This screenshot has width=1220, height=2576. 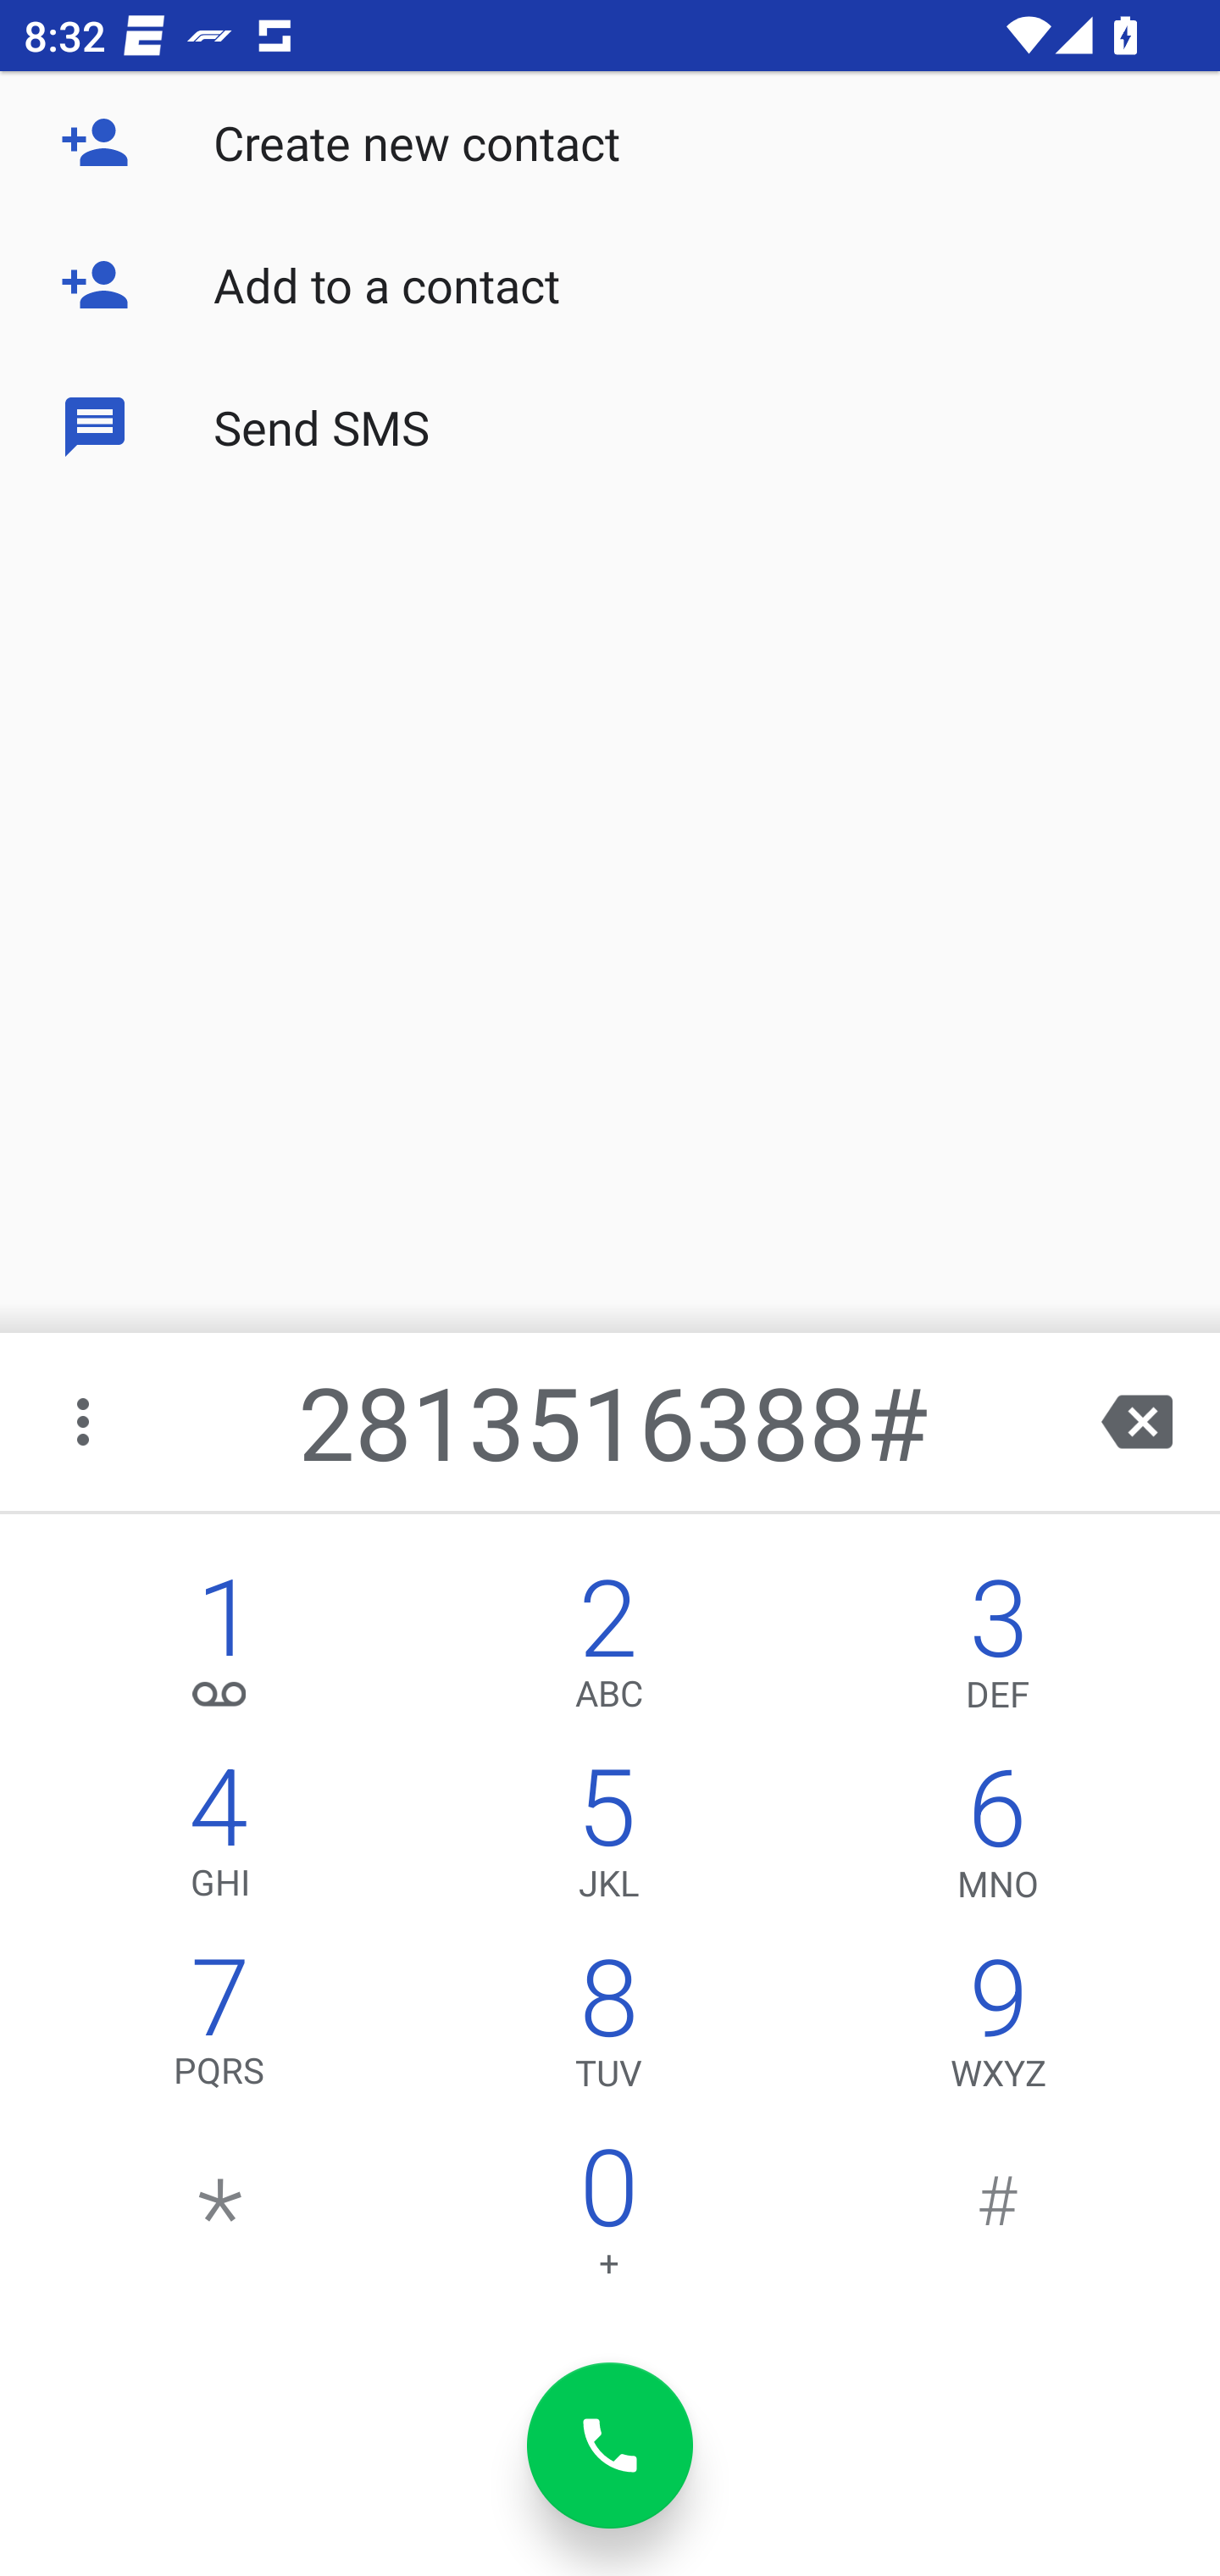 I want to click on dial, so click(x=610, y=2446).